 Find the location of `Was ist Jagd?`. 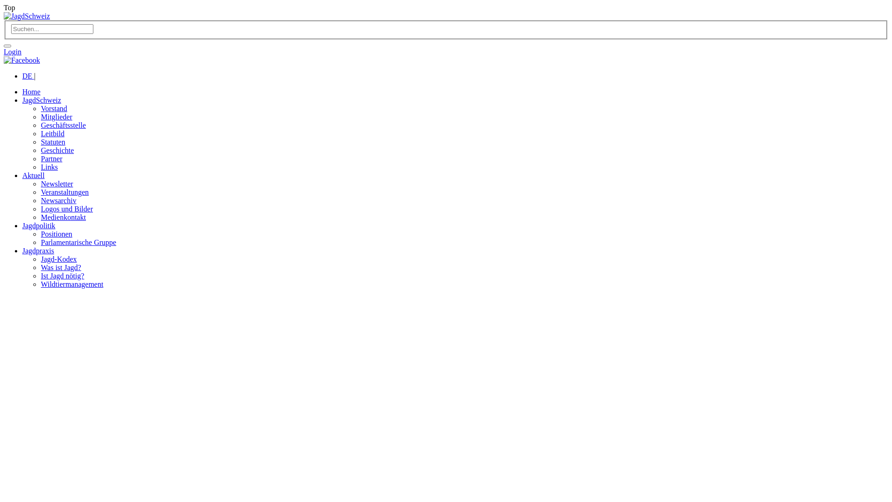

Was ist Jagd? is located at coordinates (61, 268).